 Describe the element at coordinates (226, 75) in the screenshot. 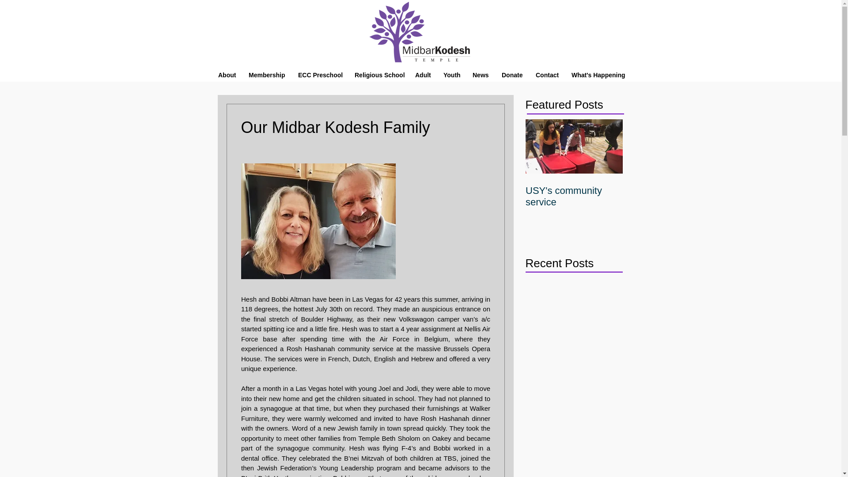

I see `About` at that location.